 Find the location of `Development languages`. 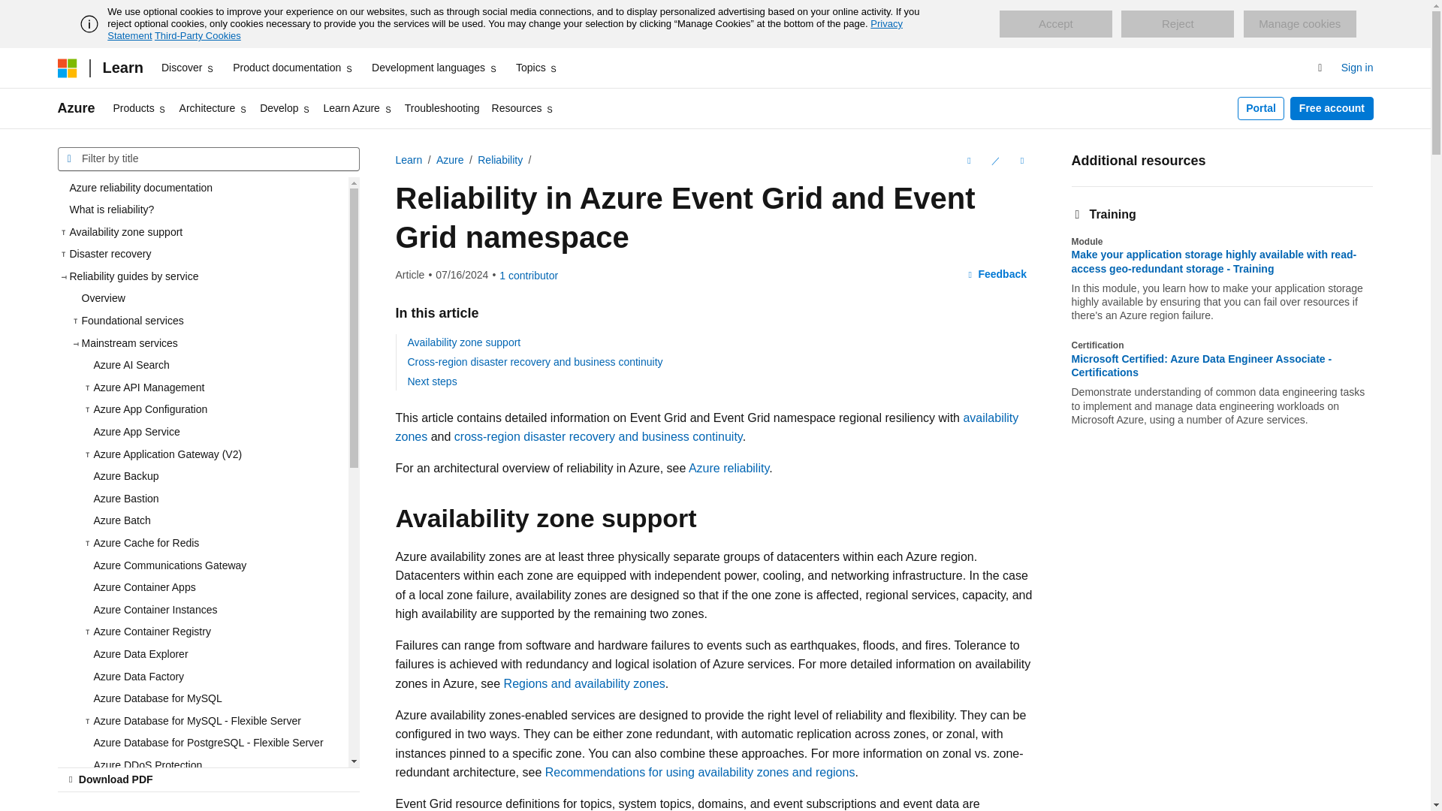

Development languages is located at coordinates (434, 68).